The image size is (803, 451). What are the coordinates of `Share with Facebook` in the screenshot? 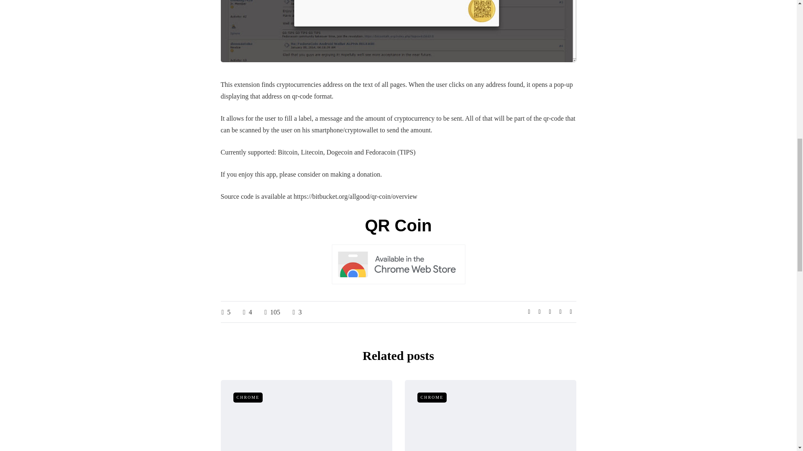 It's located at (529, 312).